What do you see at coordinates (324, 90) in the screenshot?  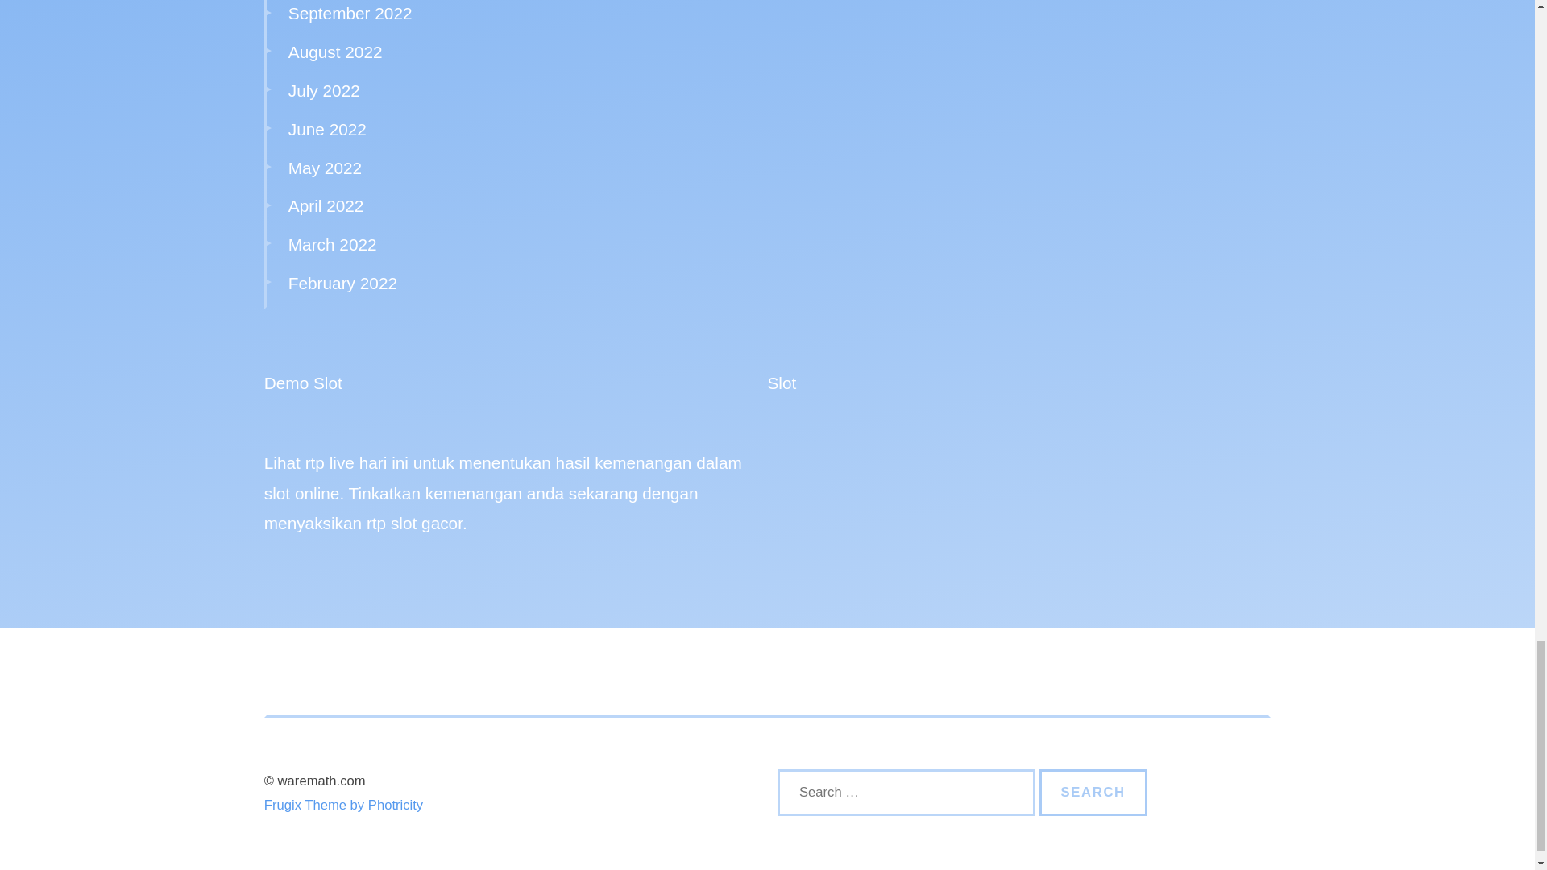 I see `July 2022` at bounding box center [324, 90].